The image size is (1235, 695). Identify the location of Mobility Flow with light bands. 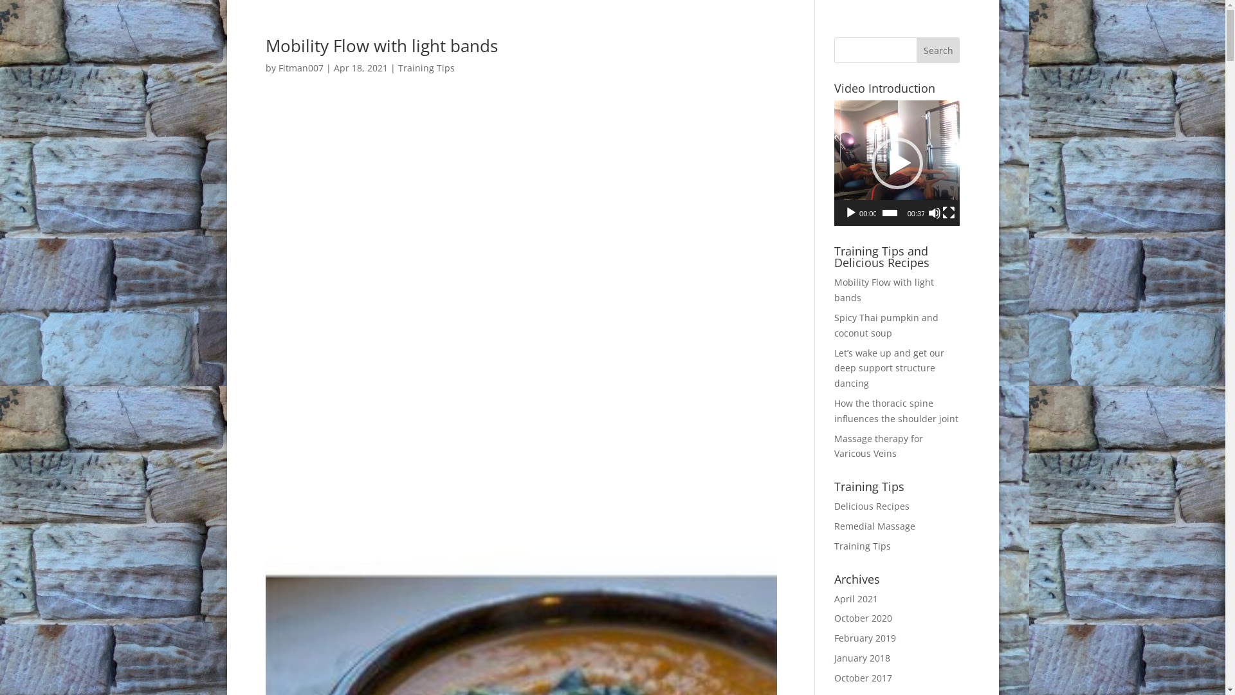
(884, 290).